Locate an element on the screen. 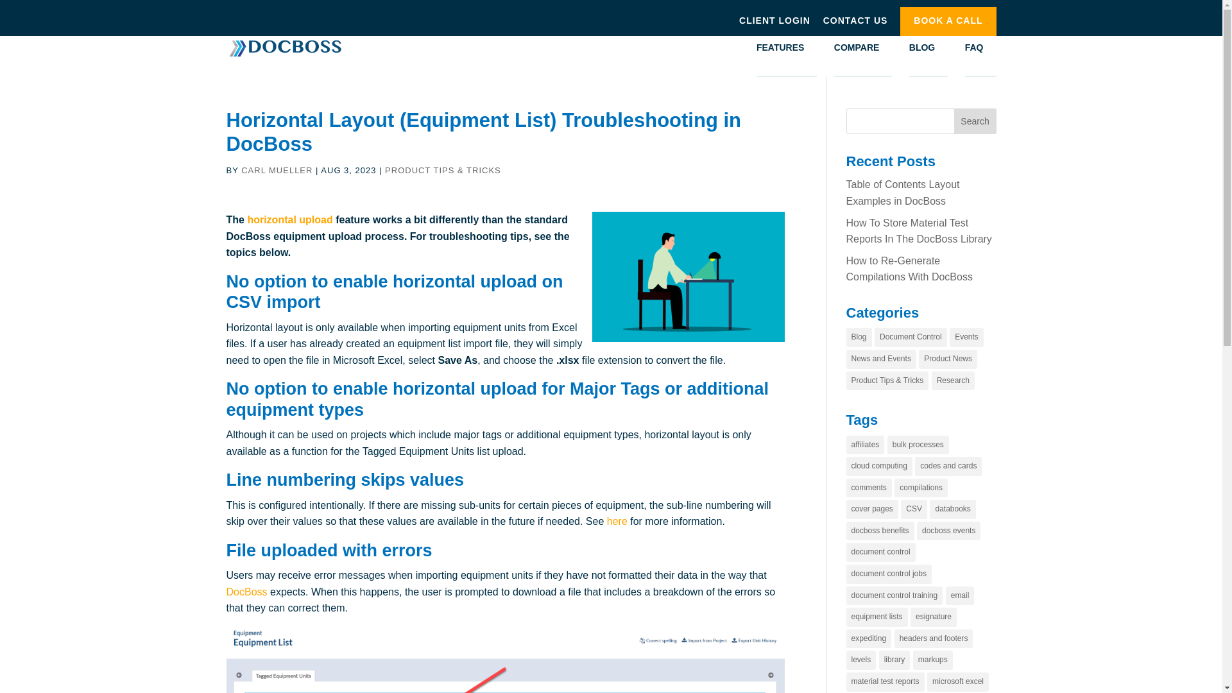 Image resolution: width=1232 pixels, height=693 pixels. BOOK A CALL is located at coordinates (948, 23).